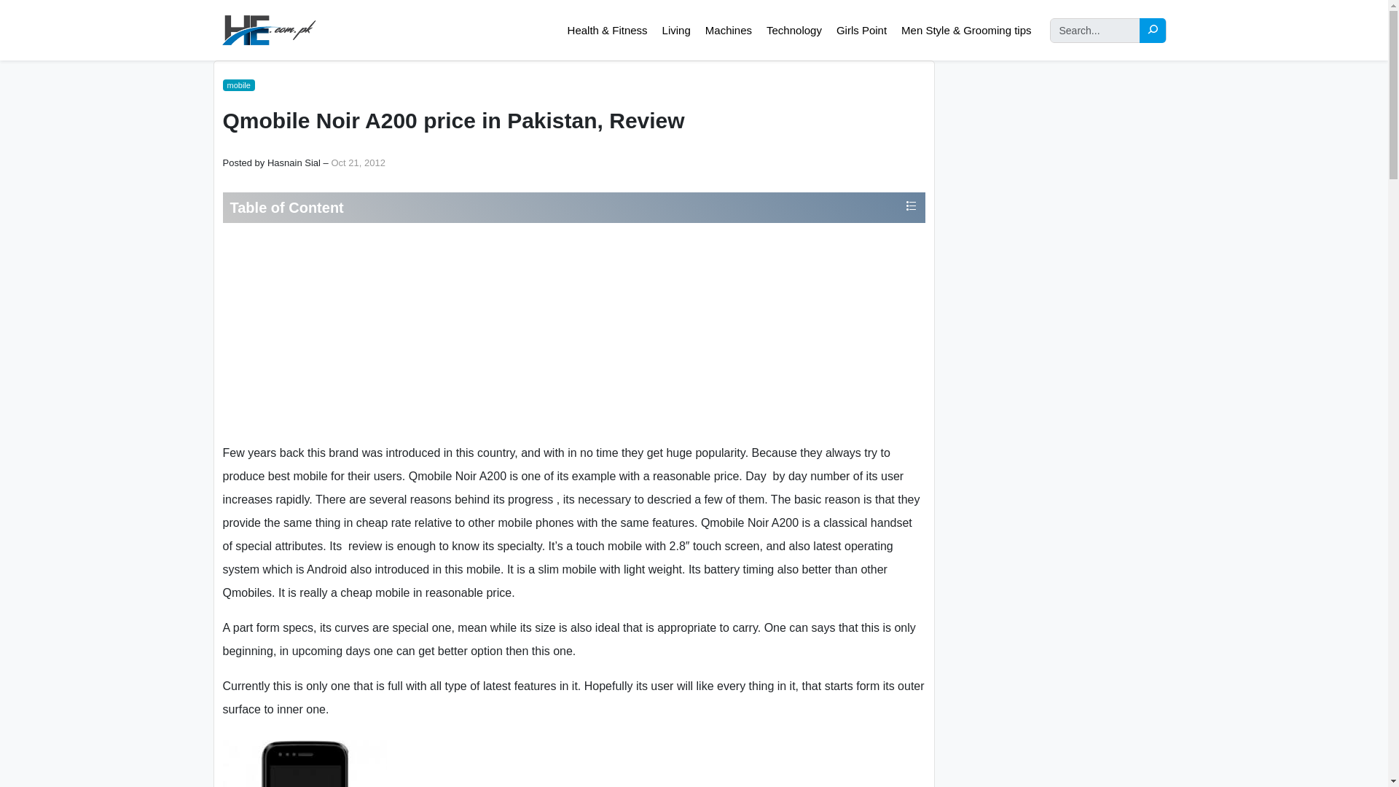 Image resolution: width=1399 pixels, height=787 pixels. I want to click on Living, so click(676, 31).